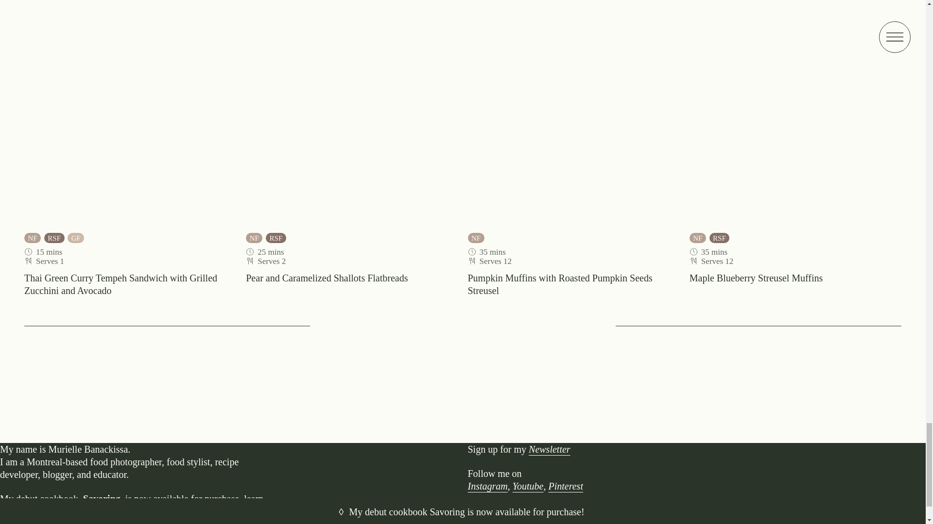 The image size is (933, 524). I want to click on Refined Sugar free, so click(719, 238).